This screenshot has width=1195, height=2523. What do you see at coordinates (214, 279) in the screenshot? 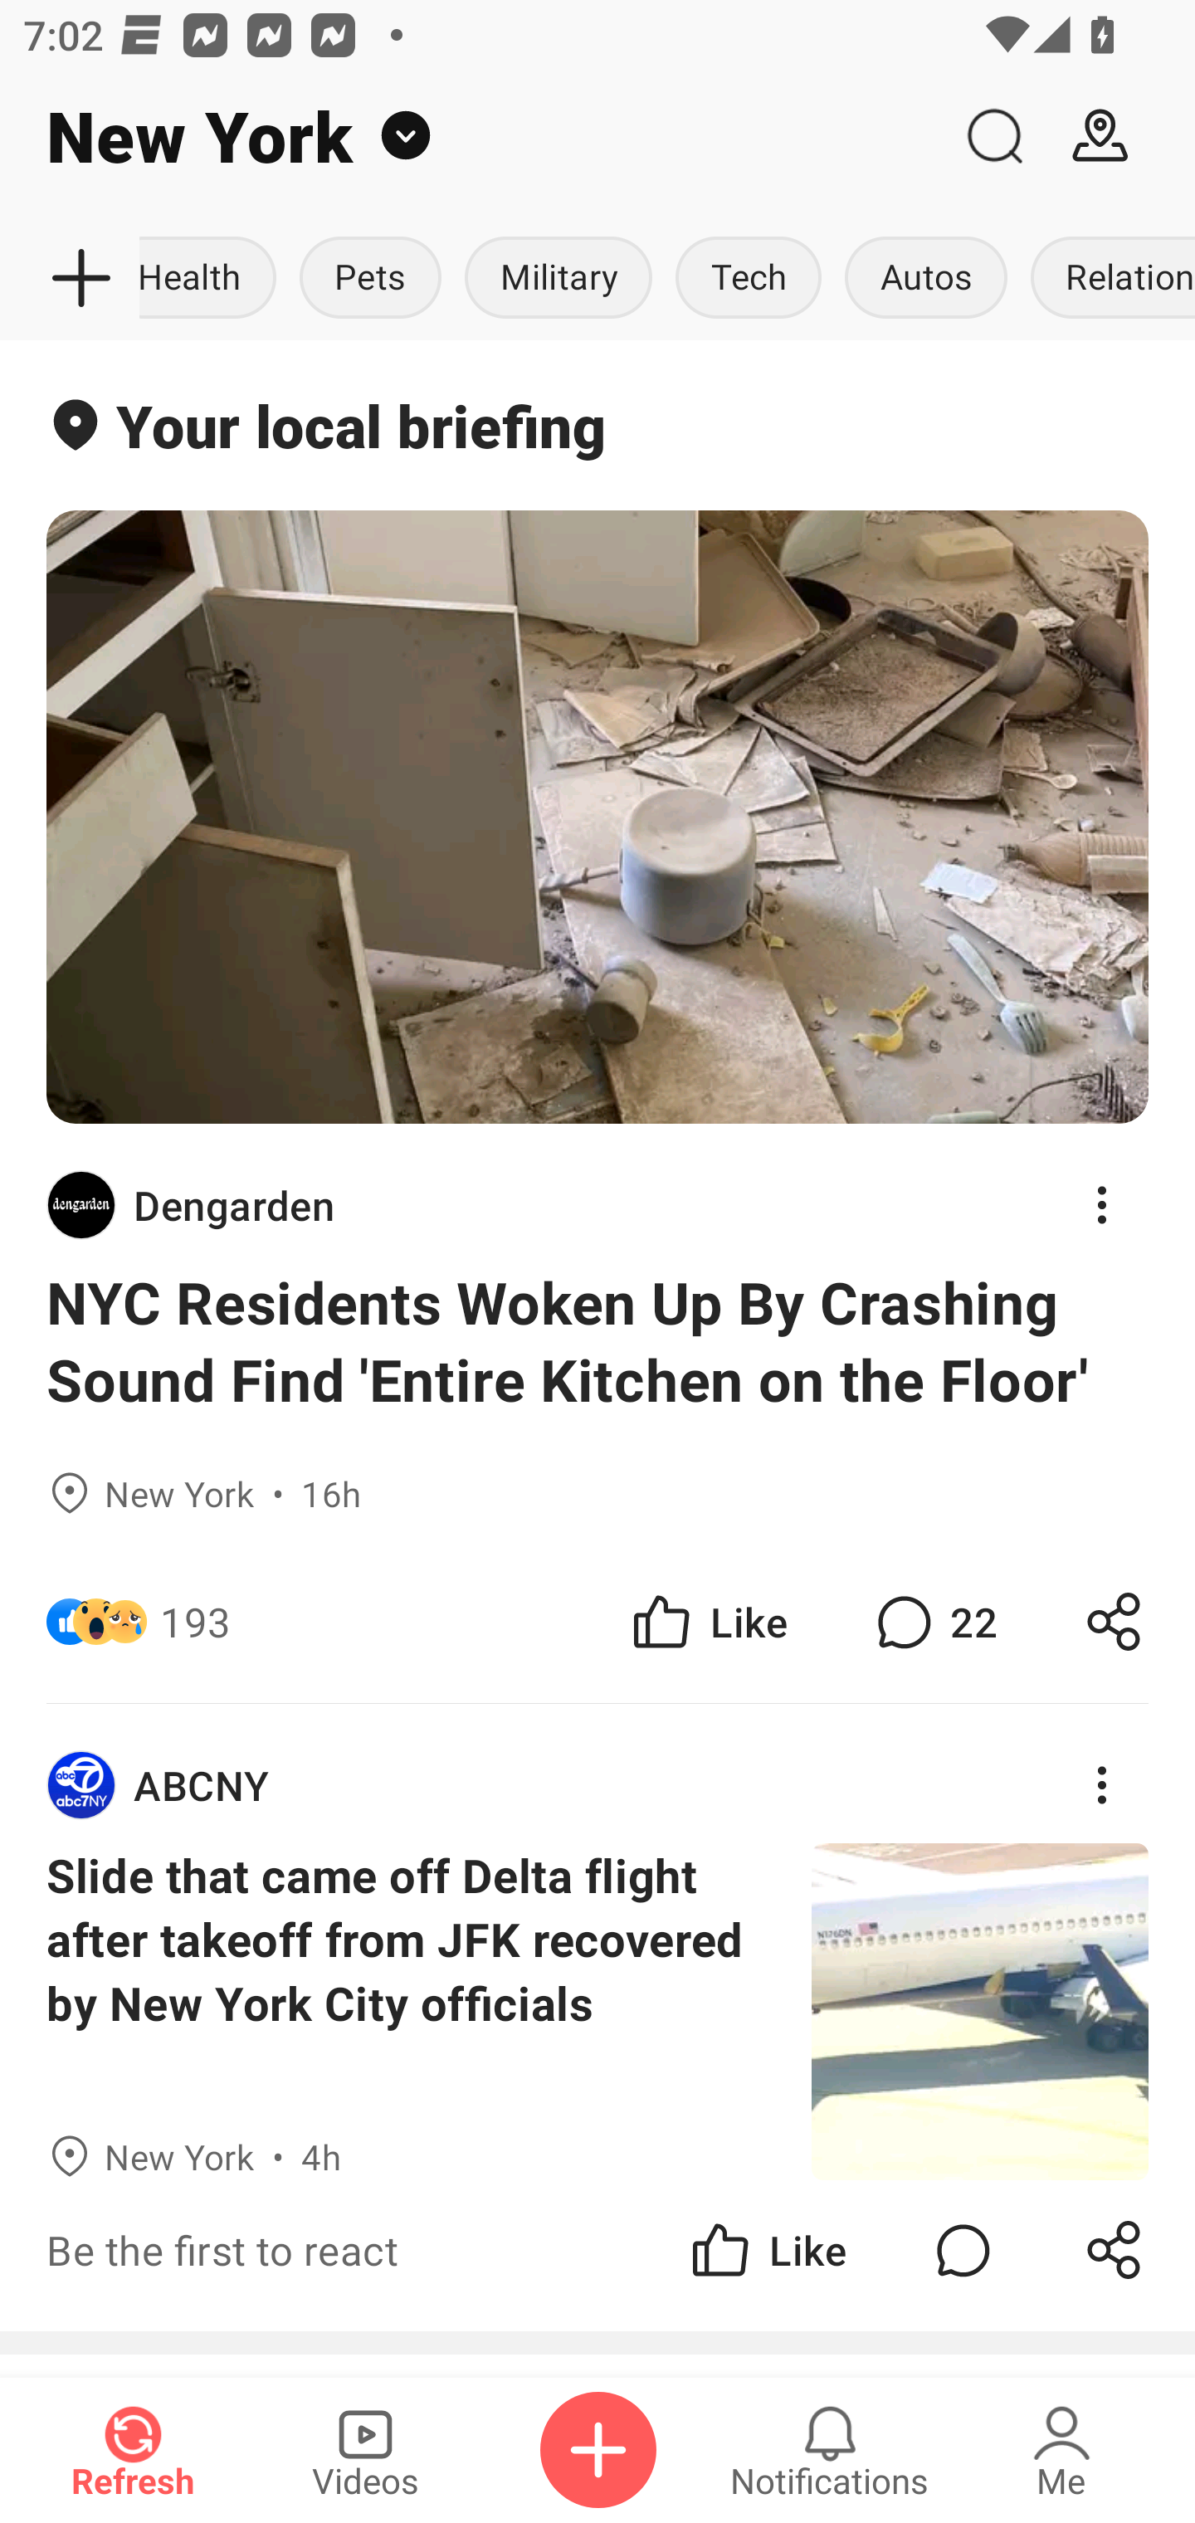
I see `Health` at bounding box center [214, 279].